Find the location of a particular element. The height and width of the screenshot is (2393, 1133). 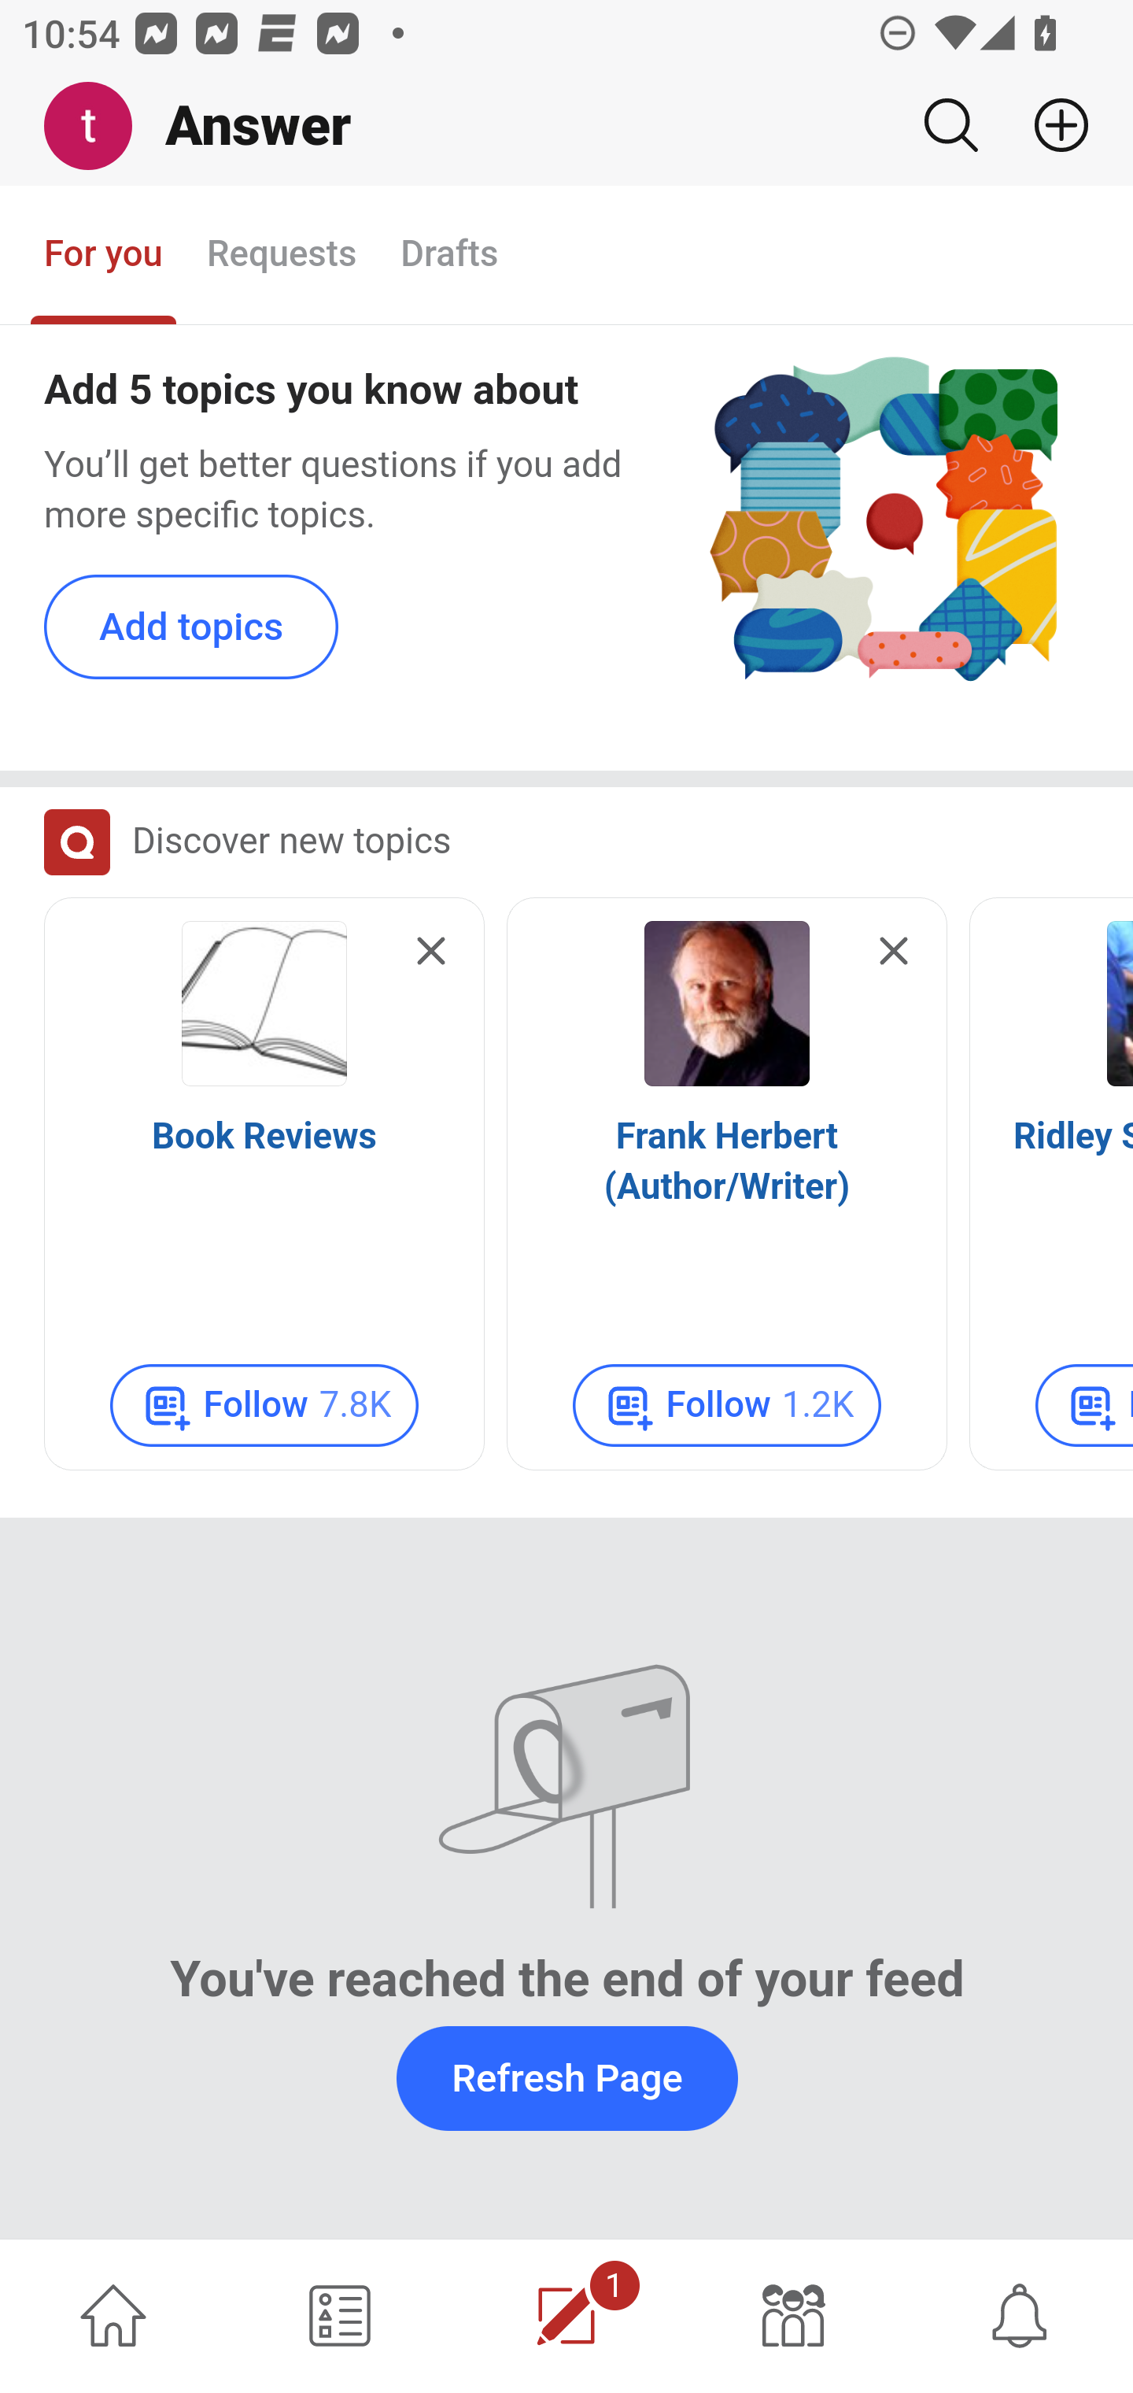

For you is located at coordinates (104, 256).